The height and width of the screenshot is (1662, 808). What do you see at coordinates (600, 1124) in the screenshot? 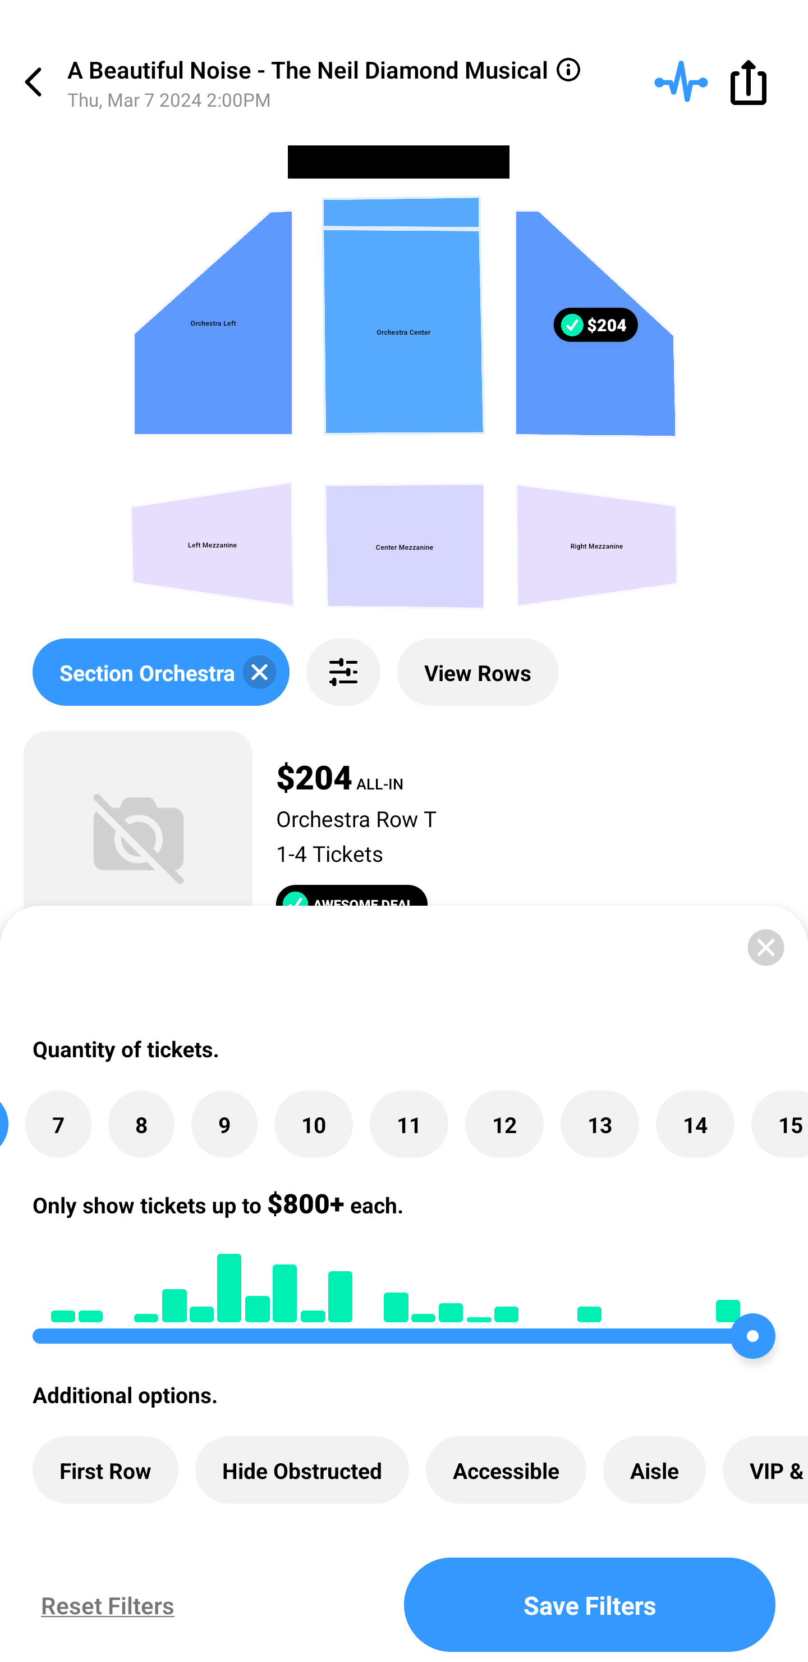
I see `13` at bounding box center [600, 1124].